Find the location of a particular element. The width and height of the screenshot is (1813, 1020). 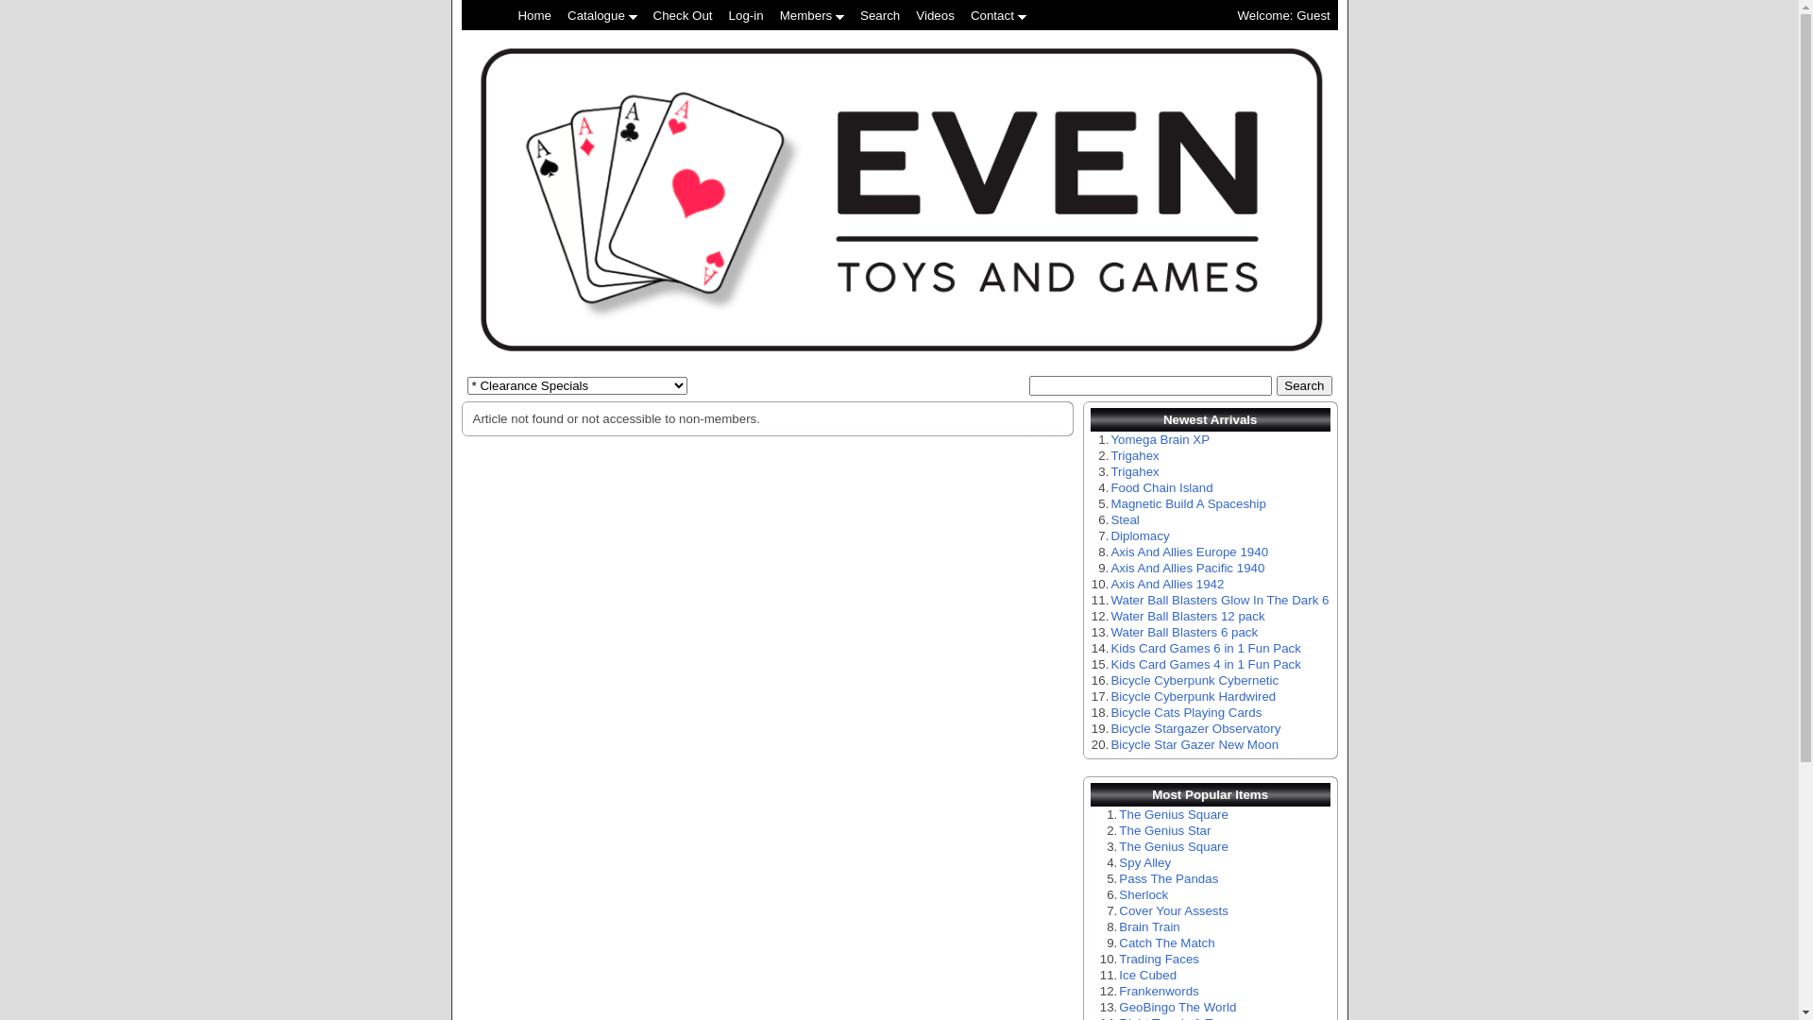

Bicycle Stargazer Observatory is located at coordinates (1195, 729).